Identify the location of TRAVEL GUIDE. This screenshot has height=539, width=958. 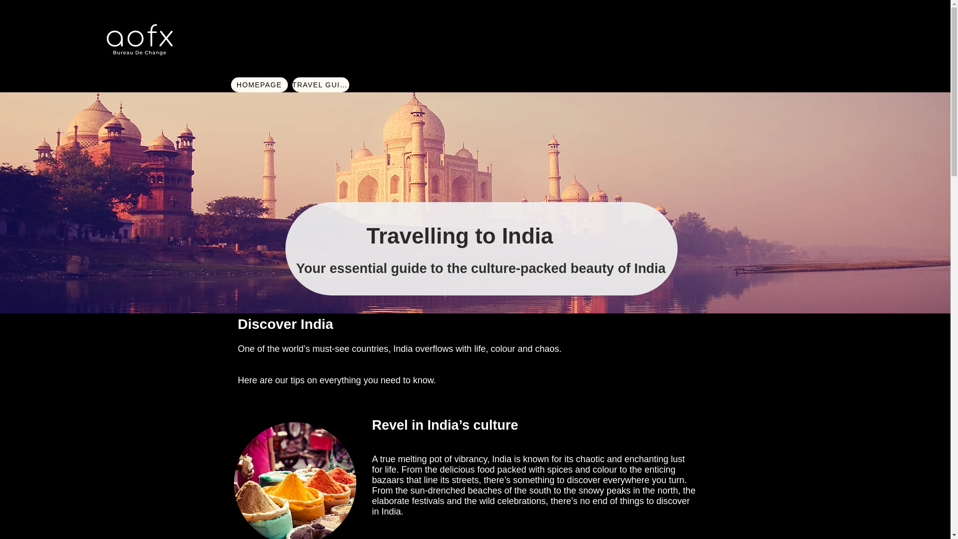
(320, 85).